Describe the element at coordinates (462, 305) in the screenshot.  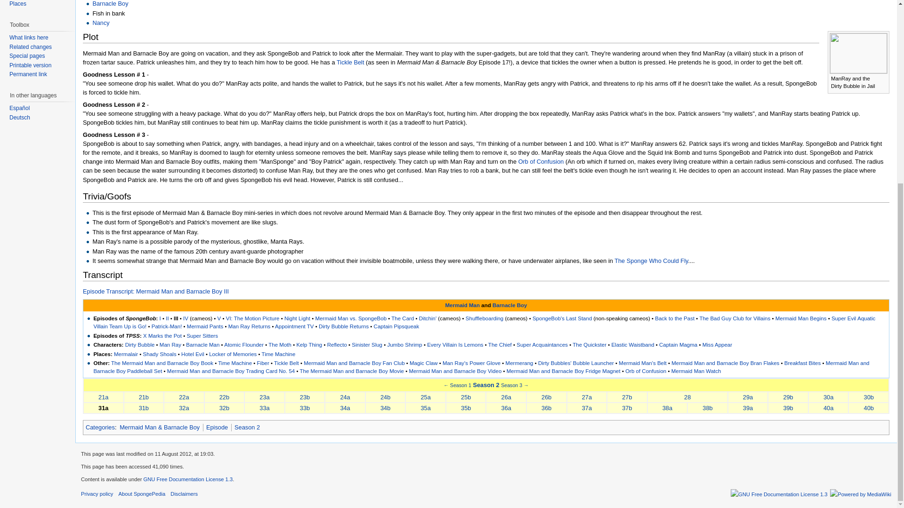
I see `Mermaid Man` at that location.